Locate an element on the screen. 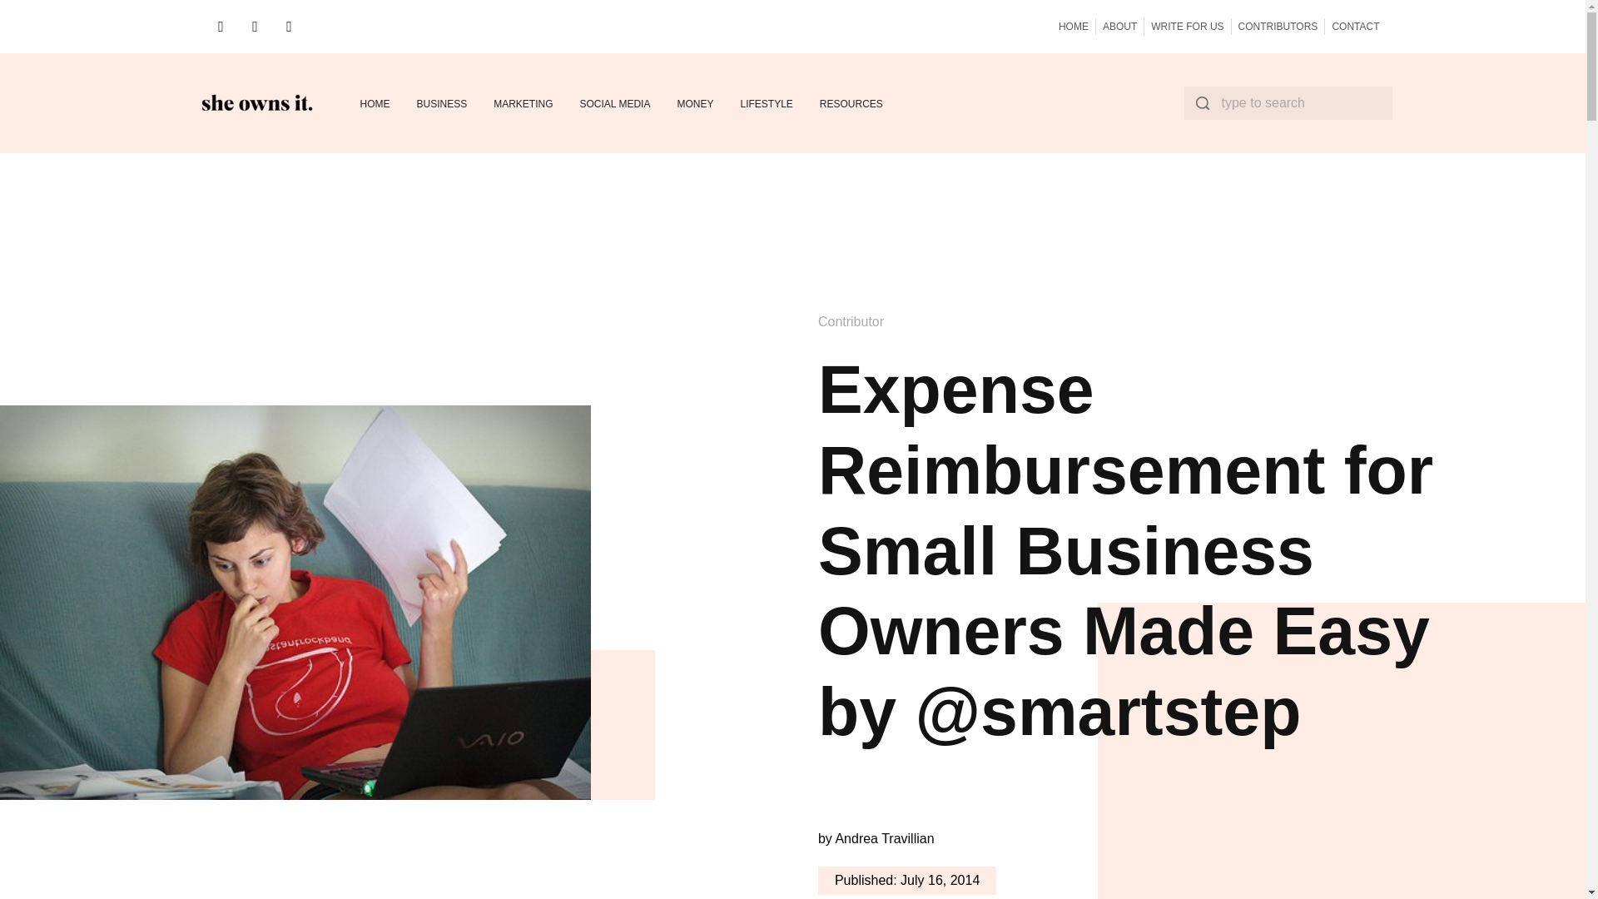 This screenshot has width=1598, height=899. CONTRIBUTORS is located at coordinates (1278, 27).